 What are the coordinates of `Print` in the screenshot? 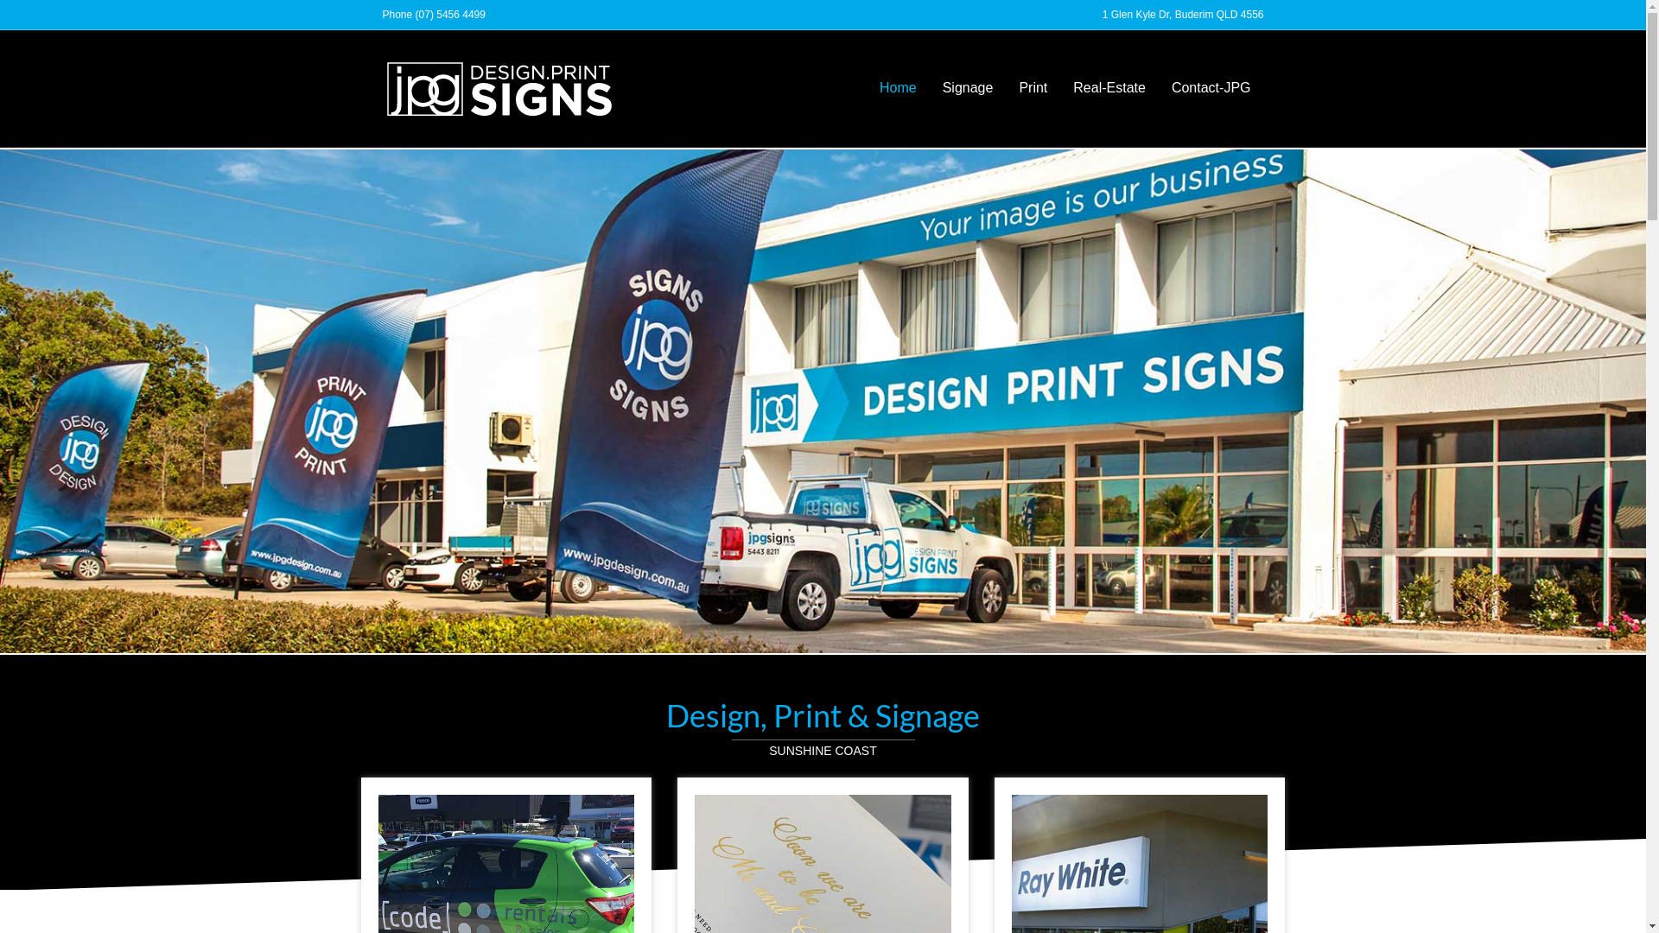 It's located at (1033, 88).